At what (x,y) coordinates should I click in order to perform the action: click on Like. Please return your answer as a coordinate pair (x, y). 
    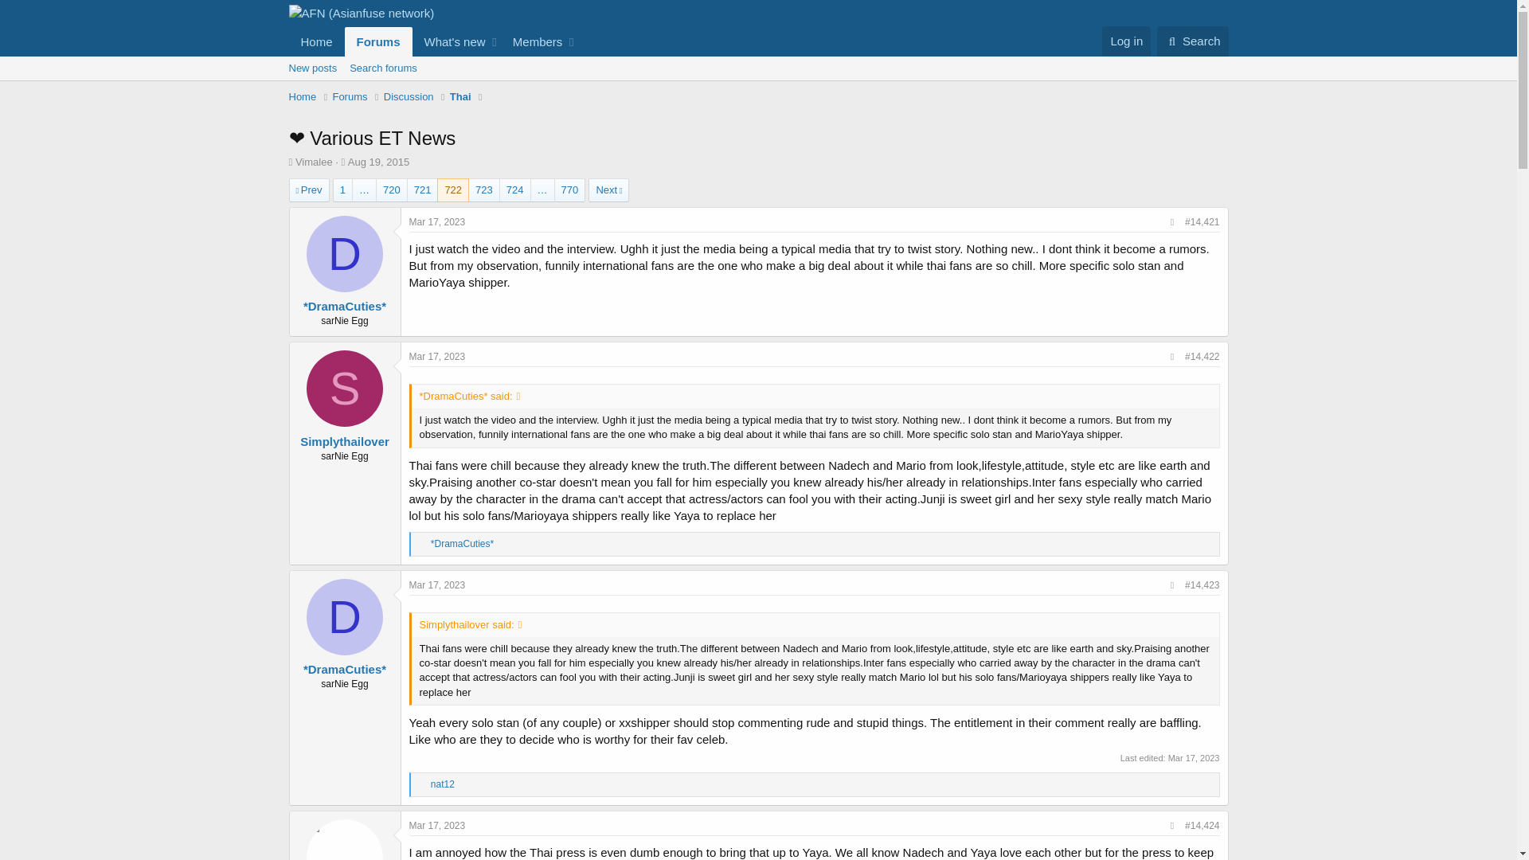
    Looking at the image, I should click on (438, 584).